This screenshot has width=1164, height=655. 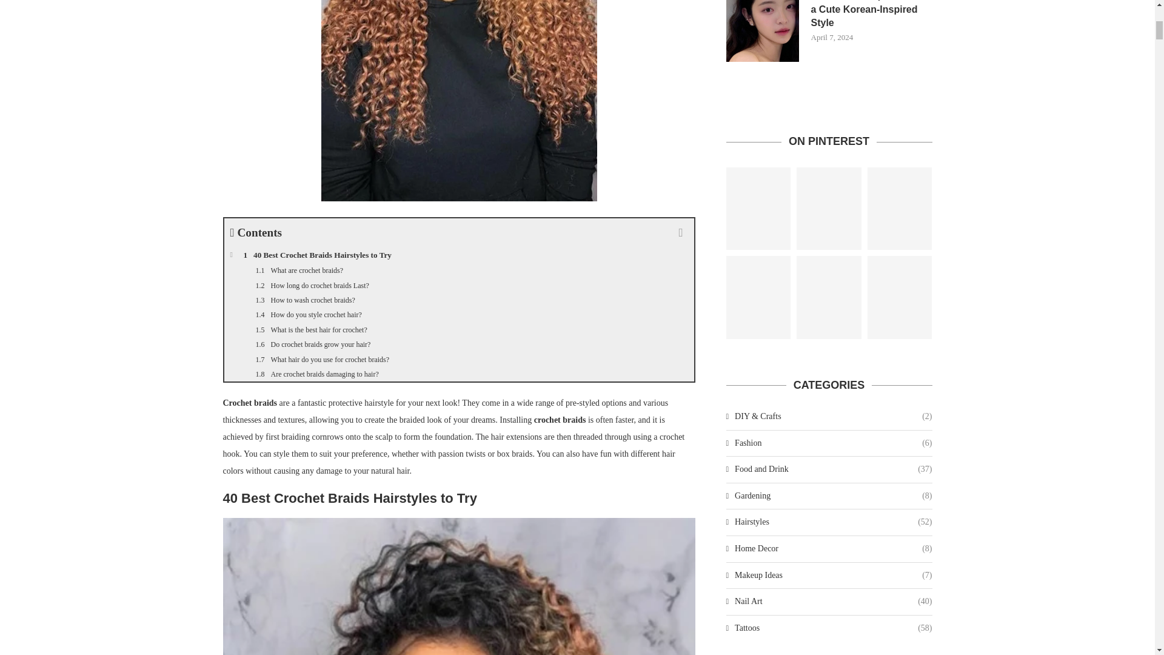 I want to click on How to wash crochet braids?, so click(x=460, y=300).